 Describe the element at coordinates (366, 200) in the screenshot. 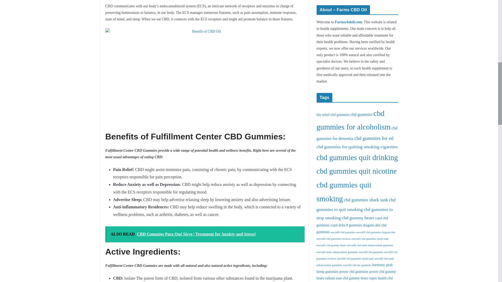

I see `cbd gummies shark tank` at that location.